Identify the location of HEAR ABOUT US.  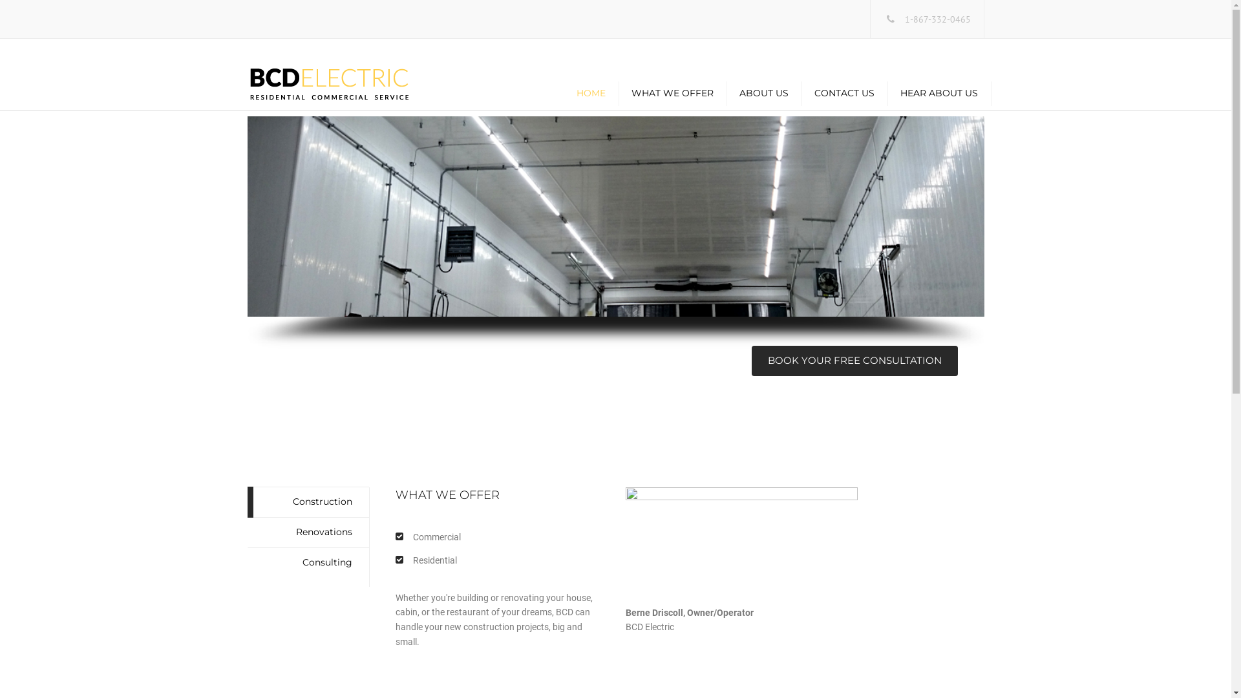
(939, 93).